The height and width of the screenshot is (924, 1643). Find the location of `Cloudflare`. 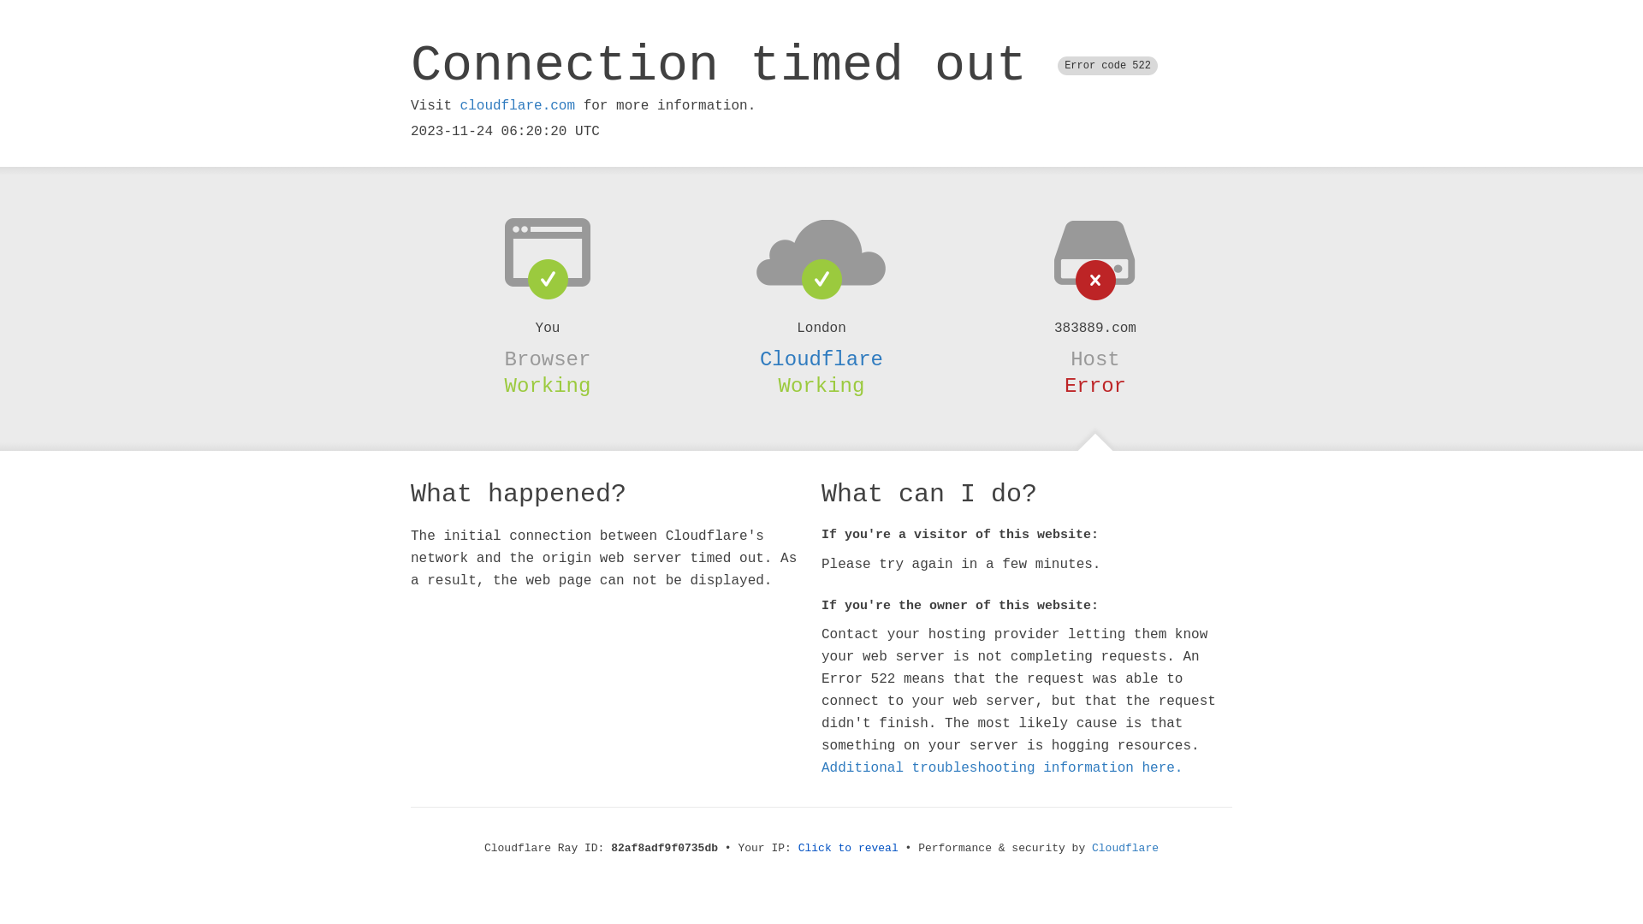

Cloudflare is located at coordinates (1125, 849).